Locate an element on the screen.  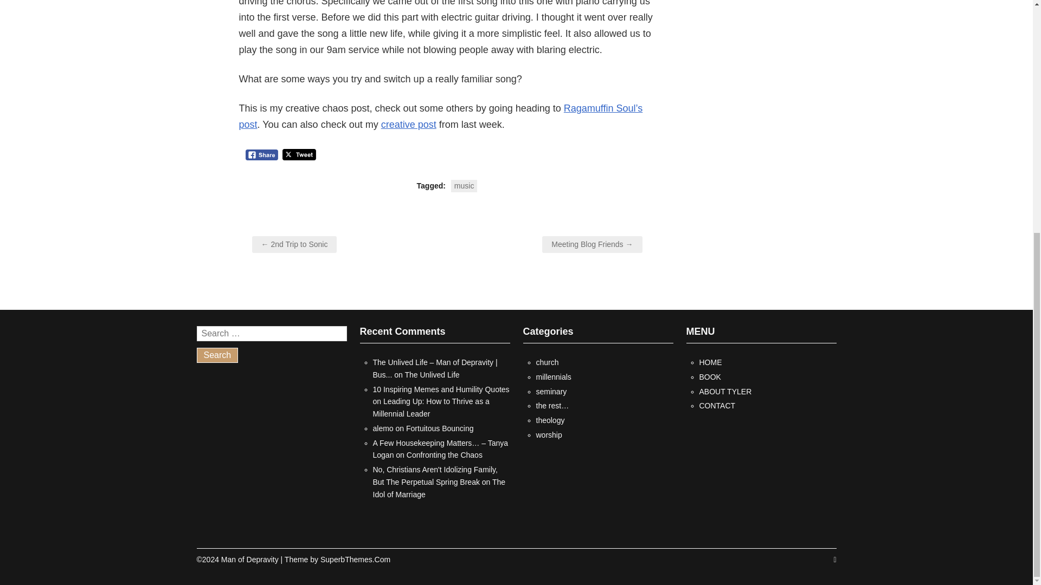
The Unlived Life is located at coordinates (432, 374).